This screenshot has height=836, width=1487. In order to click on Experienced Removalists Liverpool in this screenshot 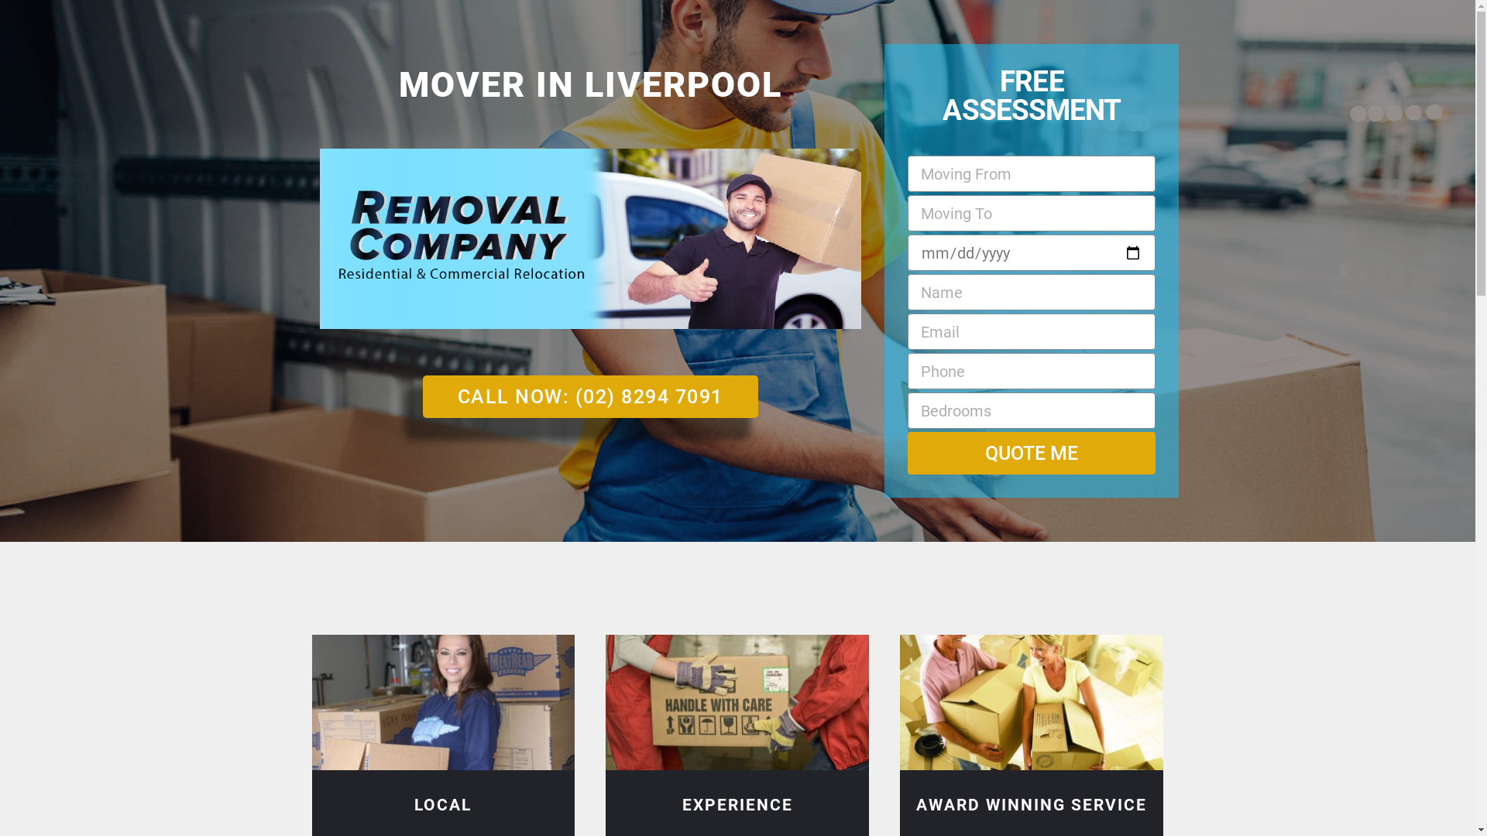, I will do `click(737, 703)`.